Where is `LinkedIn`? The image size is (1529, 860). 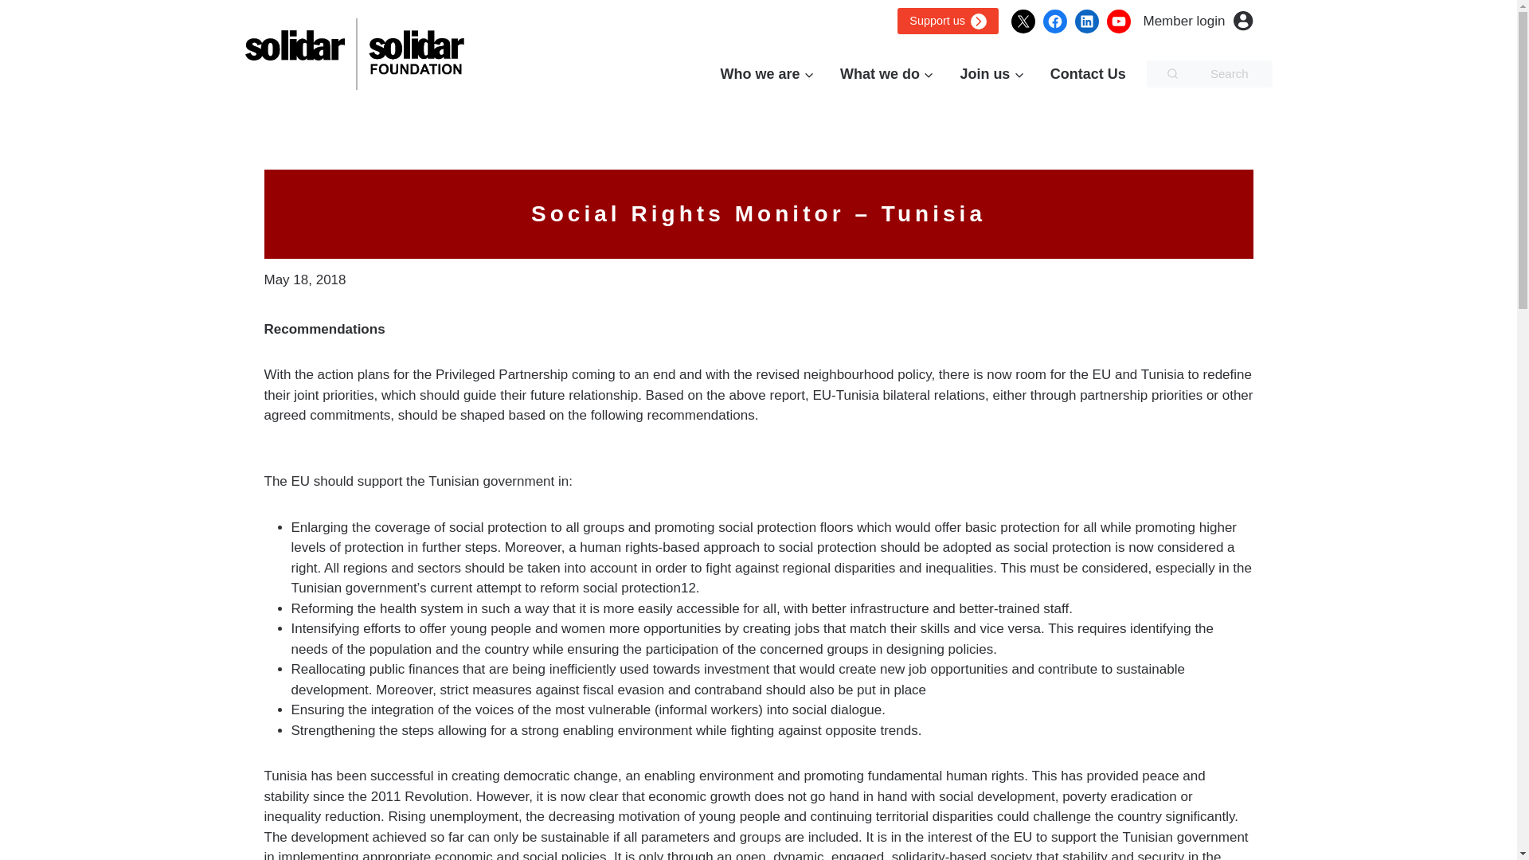 LinkedIn is located at coordinates (1086, 21).